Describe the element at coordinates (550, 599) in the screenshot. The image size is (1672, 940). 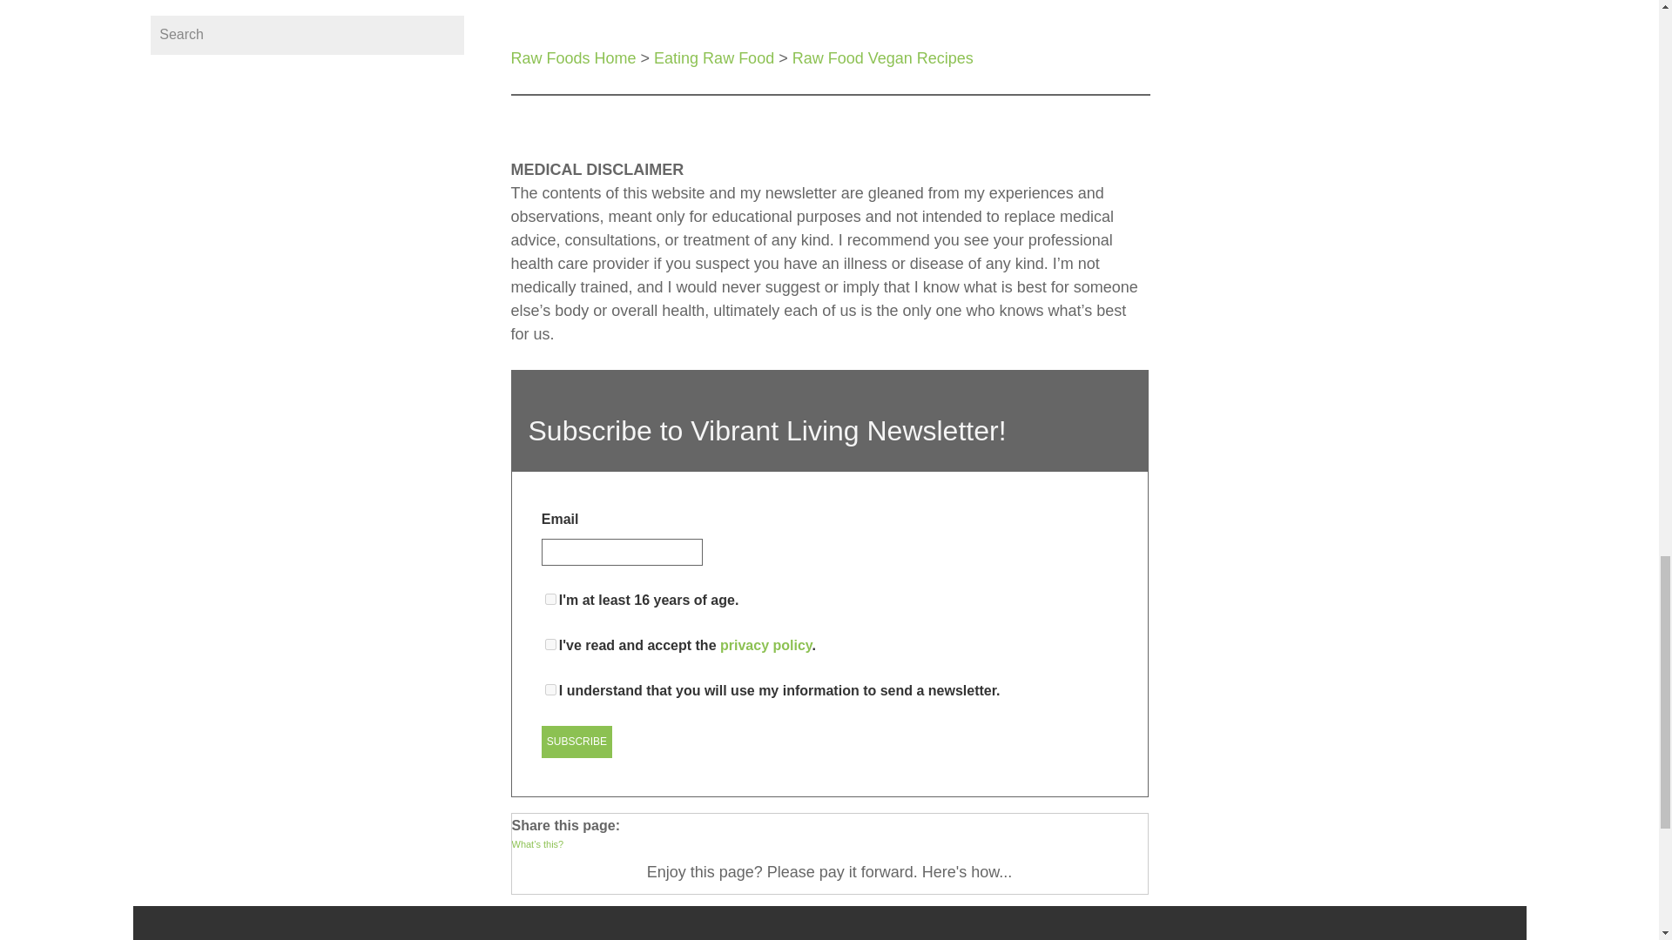
I see `on` at that location.